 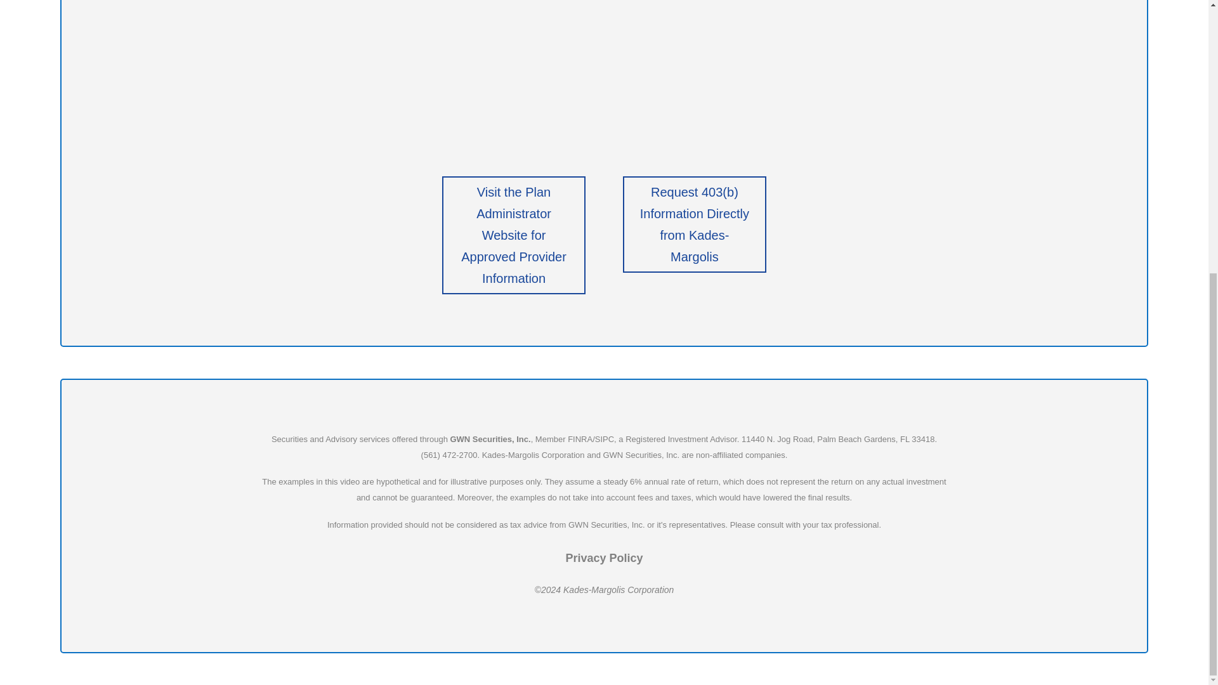 What do you see at coordinates (604, 558) in the screenshot?
I see `Privacy Policy` at bounding box center [604, 558].